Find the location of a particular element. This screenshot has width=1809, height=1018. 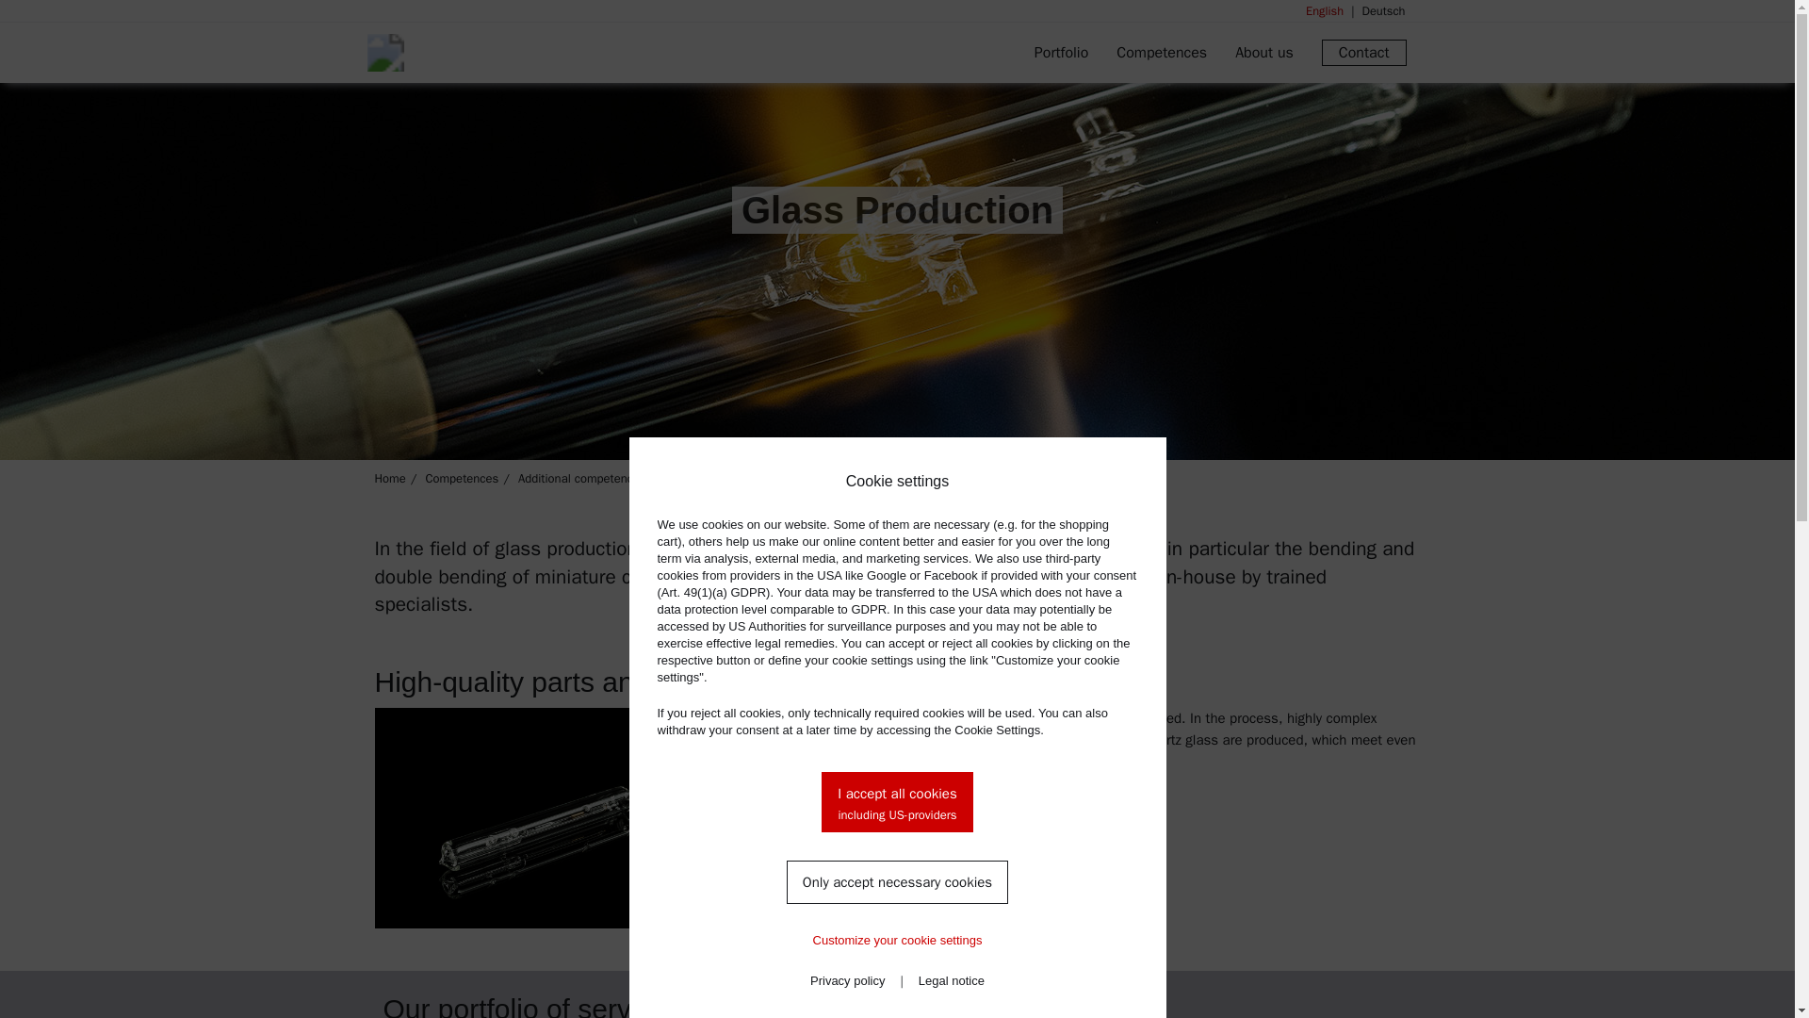

Anton Paar is located at coordinates (488, 52).